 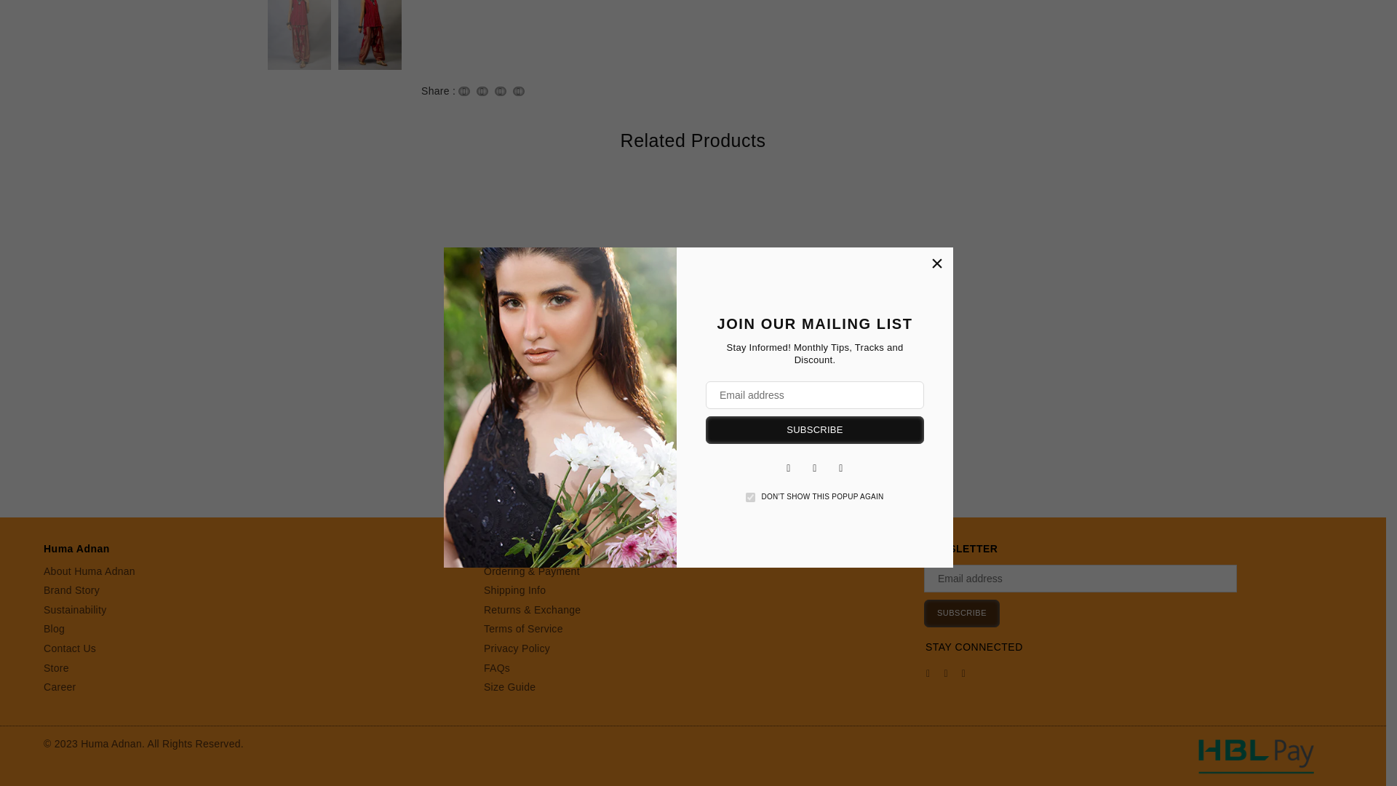 What do you see at coordinates (500, 90) in the screenshot?
I see `Pin on Pinterest` at bounding box center [500, 90].